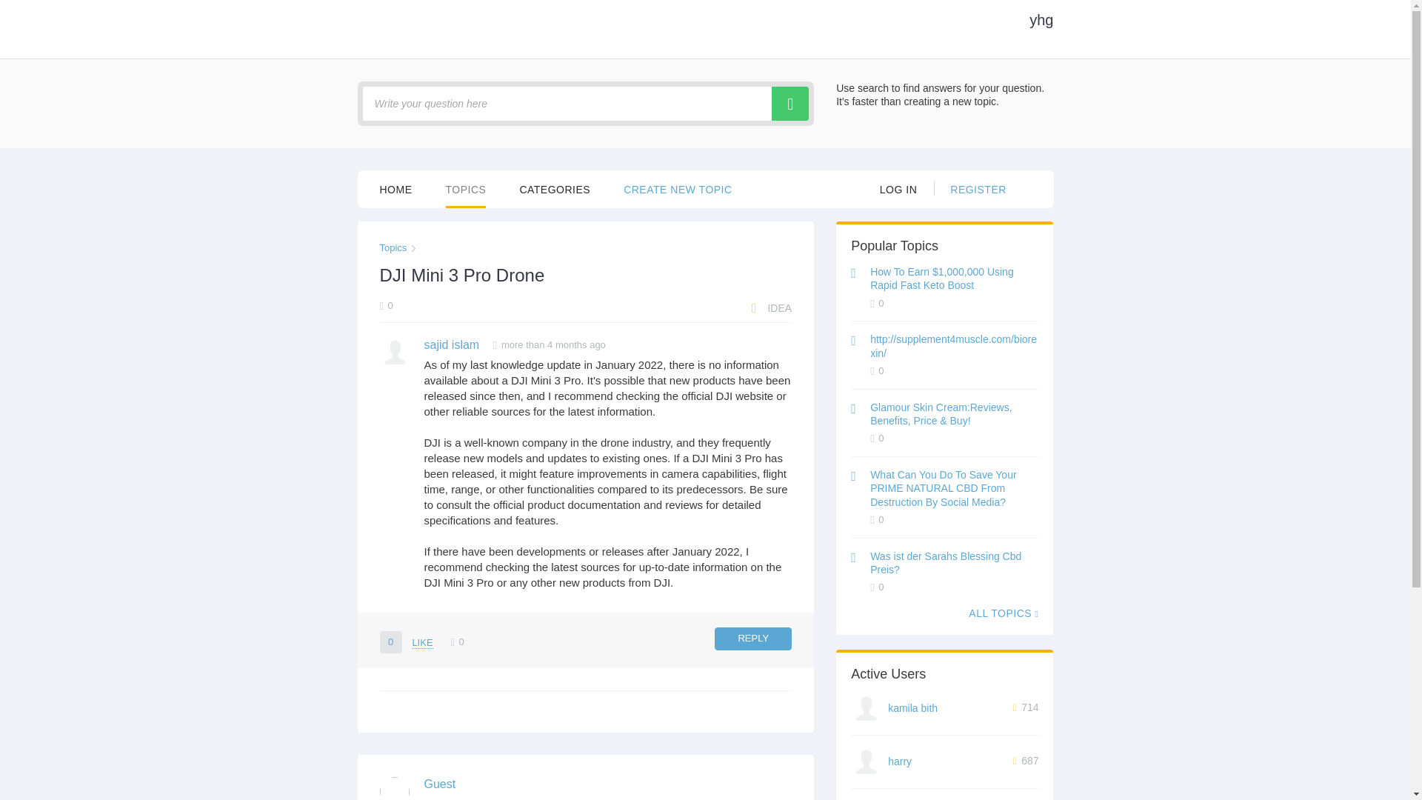 The height and width of the screenshot is (800, 1422). I want to click on sajid islam, so click(452, 344).